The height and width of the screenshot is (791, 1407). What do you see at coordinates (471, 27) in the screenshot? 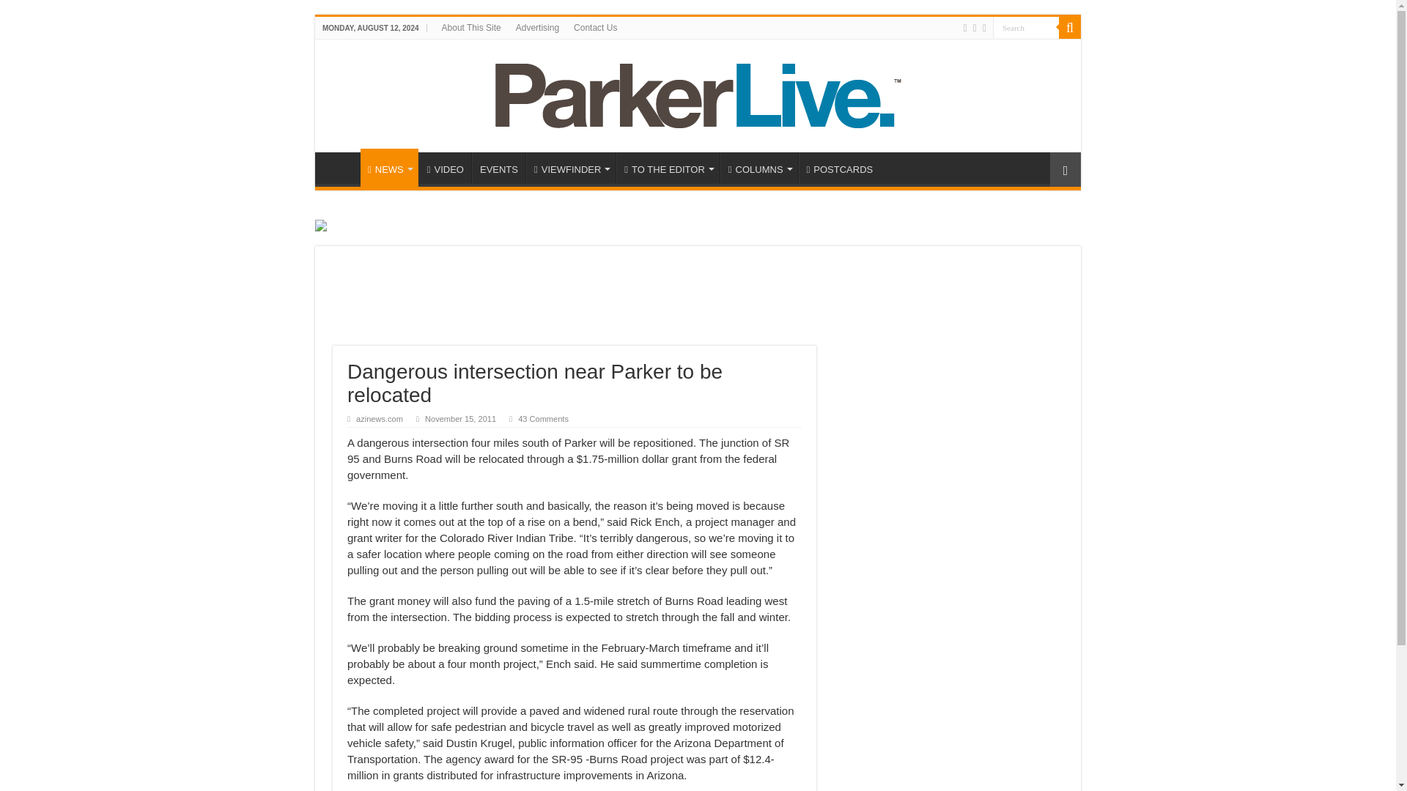
I see `About This Site` at bounding box center [471, 27].